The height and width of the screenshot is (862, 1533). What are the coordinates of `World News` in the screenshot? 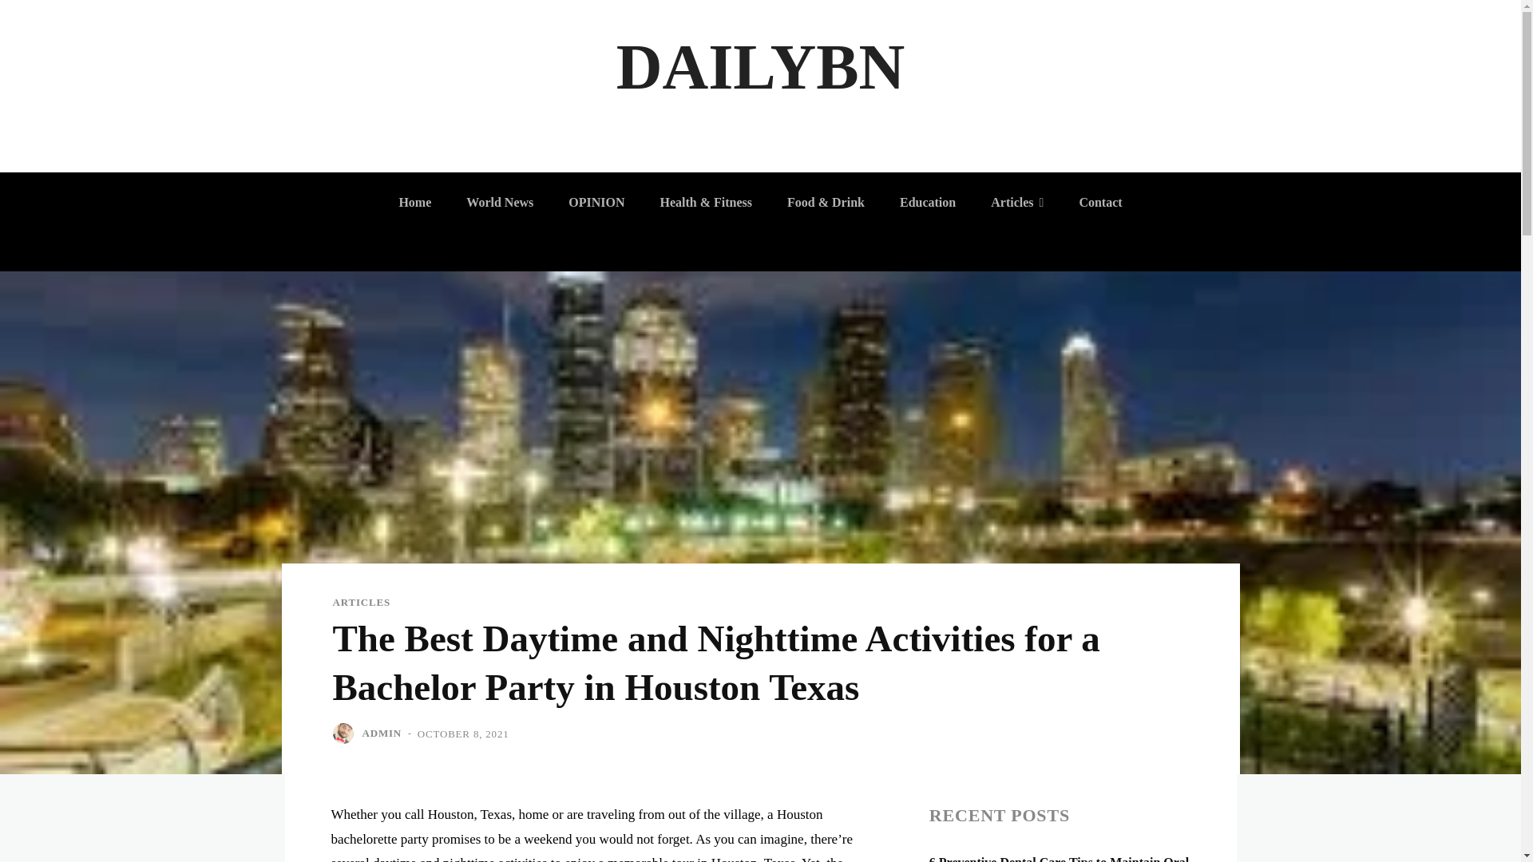 It's located at (500, 203).